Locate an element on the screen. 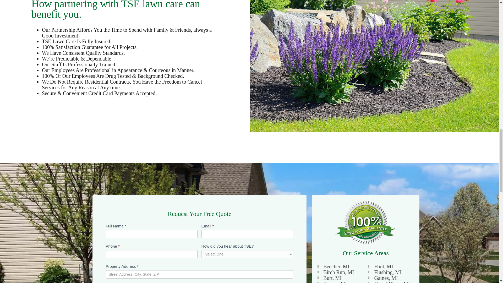 This screenshot has width=503, height=283. Flint, MI is located at coordinates (391, 266).